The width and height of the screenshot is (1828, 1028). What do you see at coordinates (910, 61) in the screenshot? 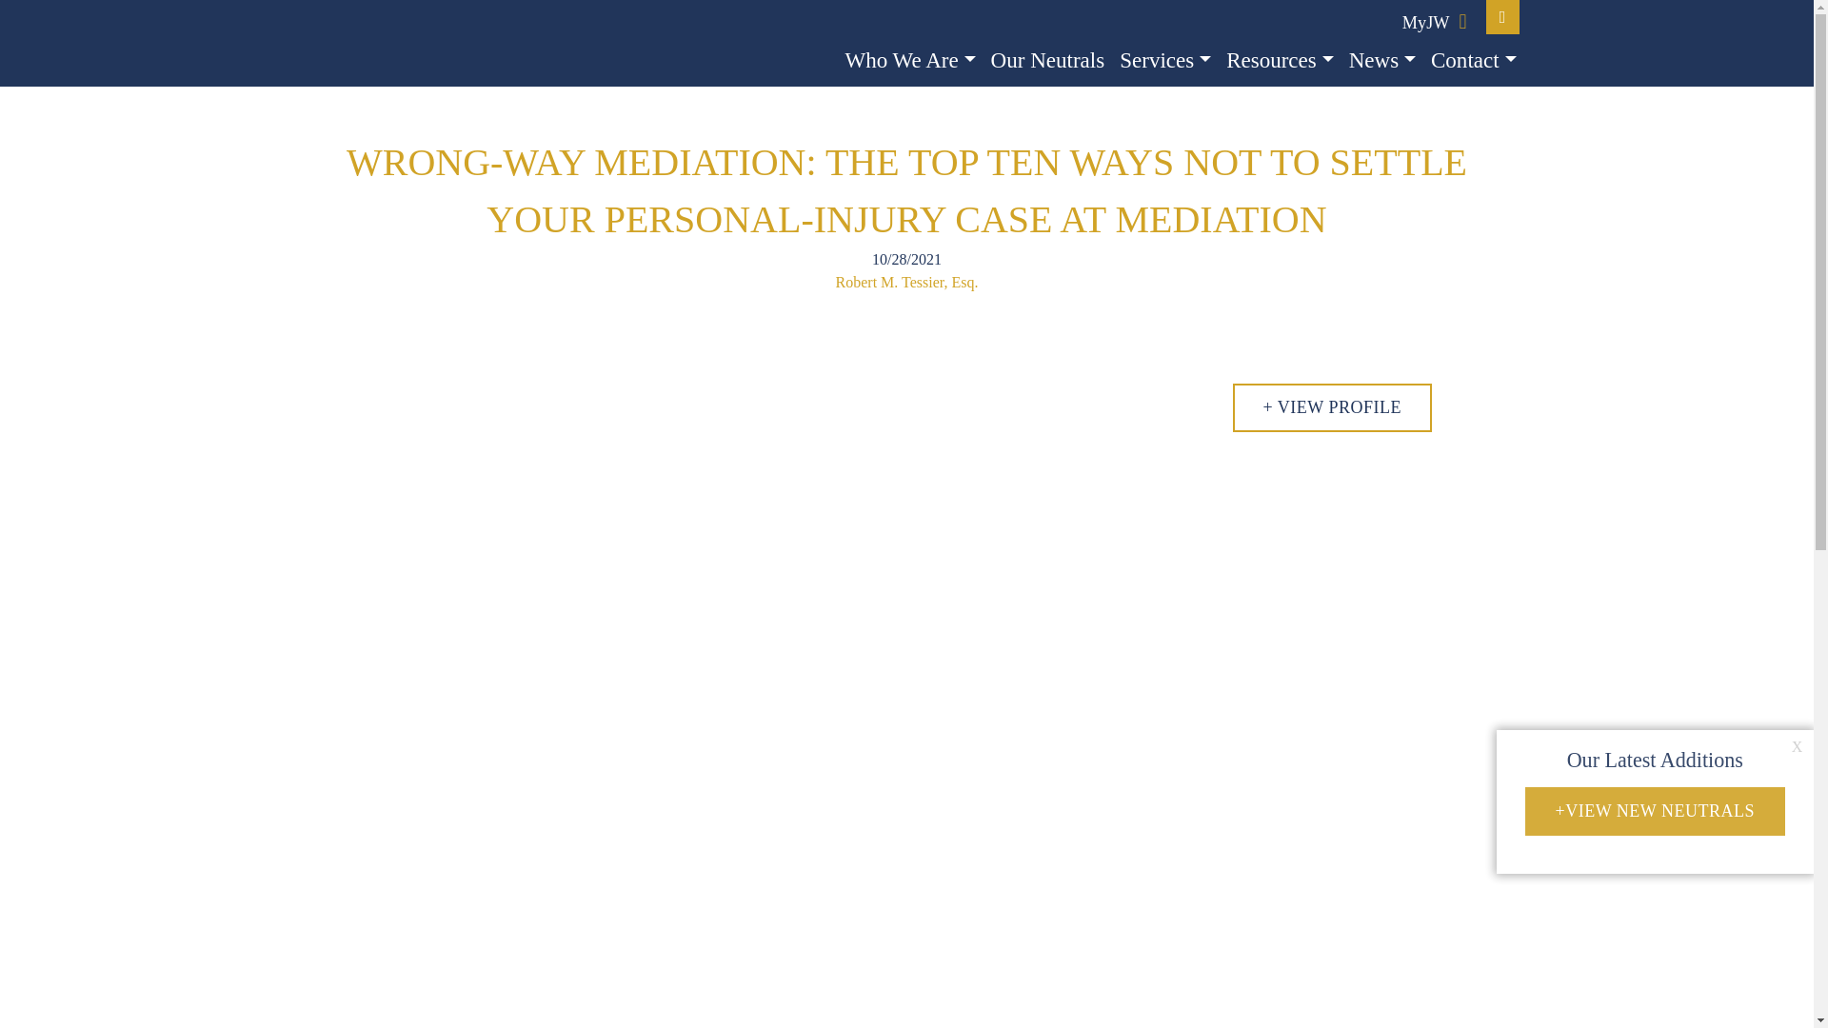
I see `Who We Are` at bounding box center [910, 61].